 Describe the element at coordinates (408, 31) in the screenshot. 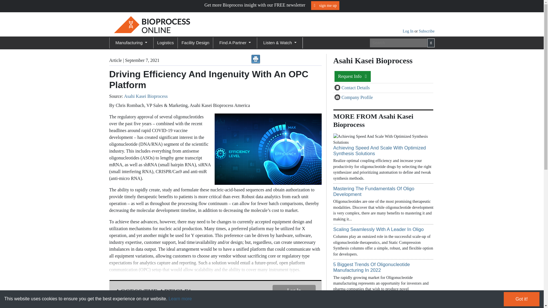

I see `Log In` at that location.